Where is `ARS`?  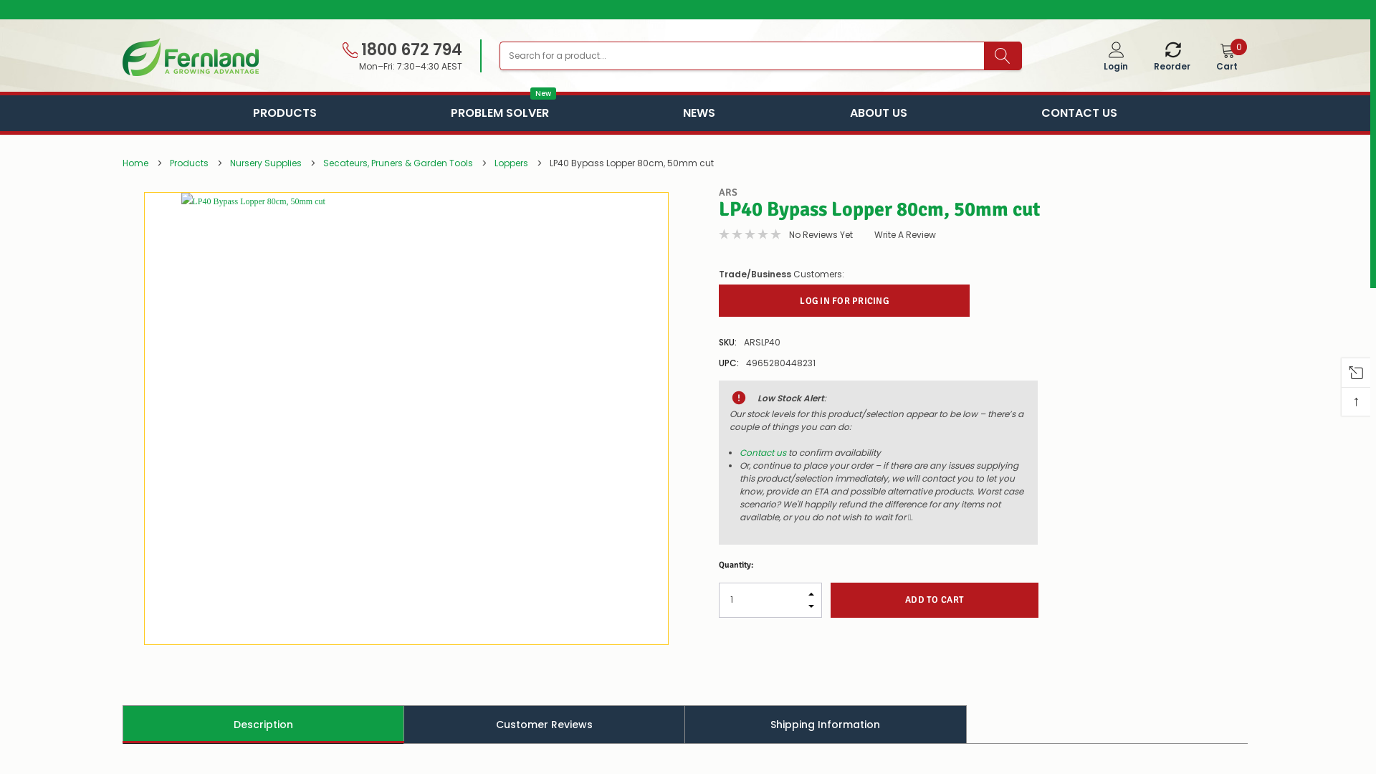
ARS is located at coordinates (728, 192).